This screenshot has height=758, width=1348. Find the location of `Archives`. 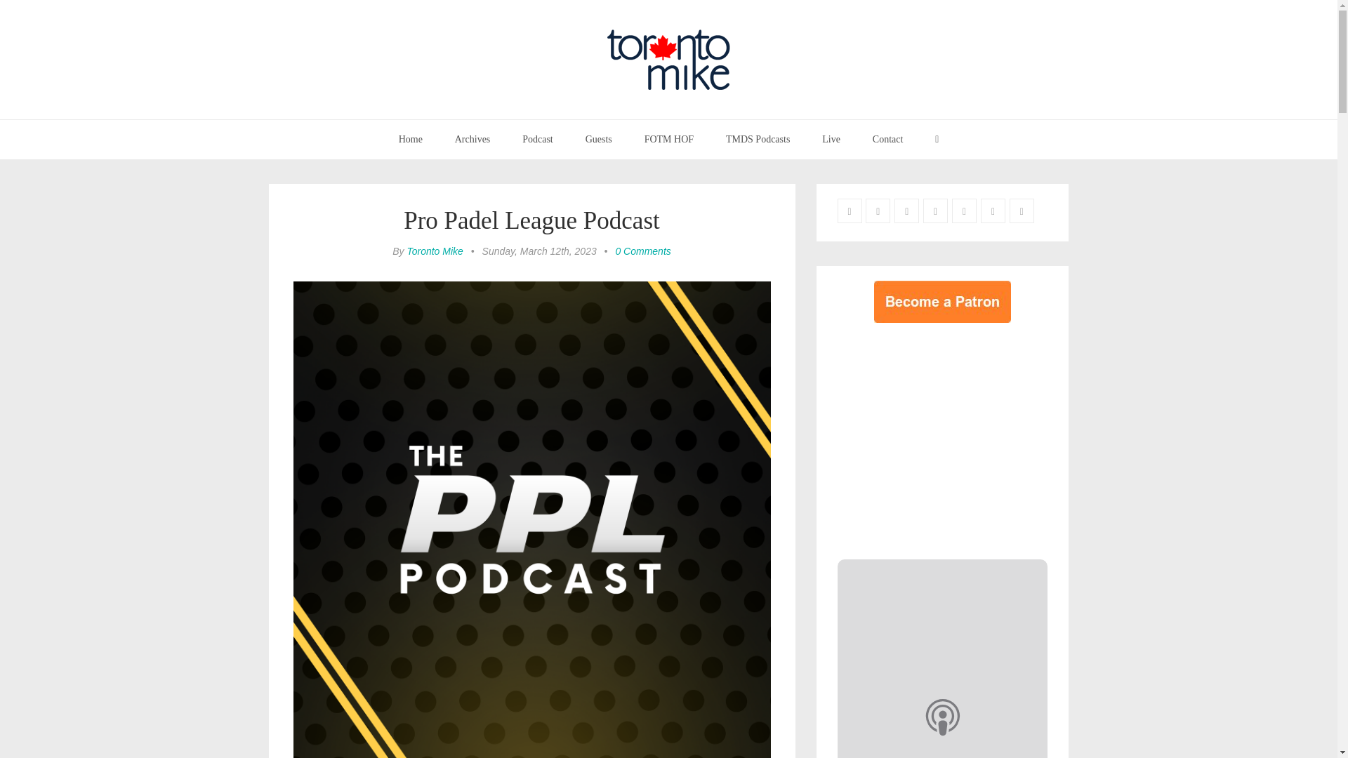

Archives is located at coordinates (473, 139).